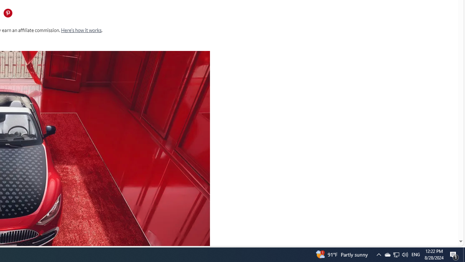 Image resolution: width=465 pixels, height=262 pixels. Describe the element at coordinates (8, 13) in the screenshot. I see `Class: icon-svg` at that location.